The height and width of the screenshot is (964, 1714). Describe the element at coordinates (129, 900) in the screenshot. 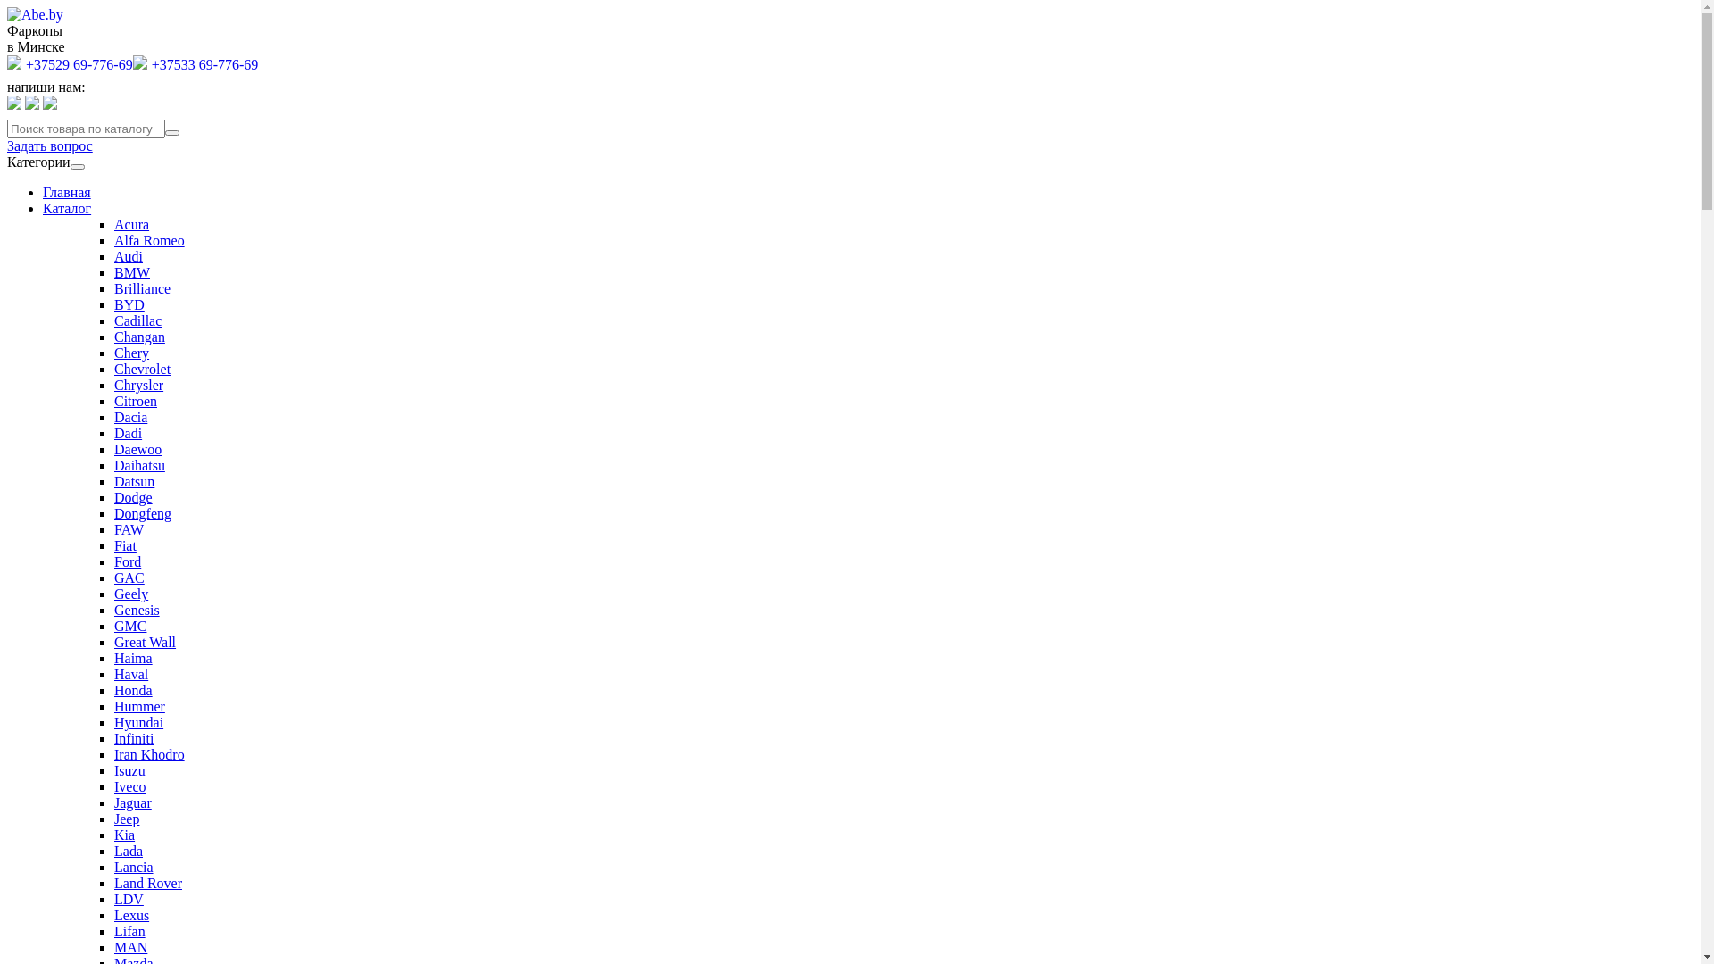

I see `LDV` at that location.